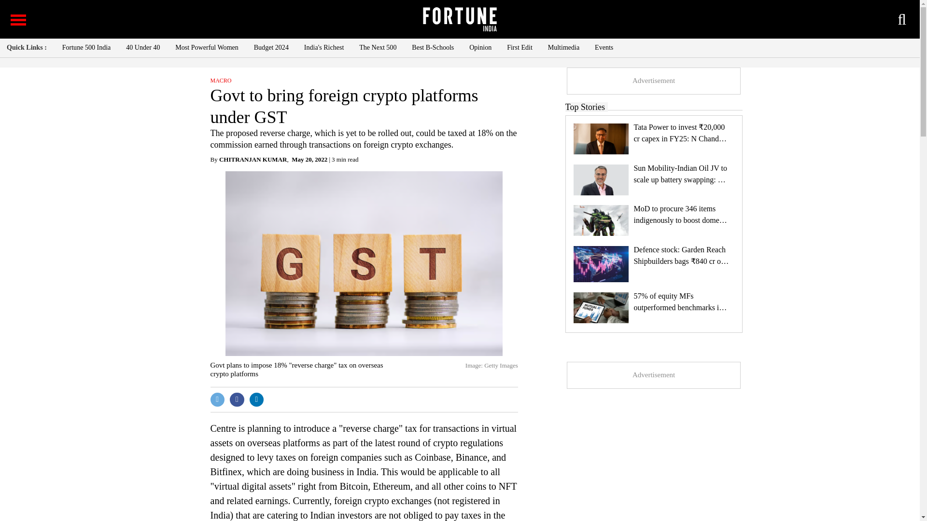 The height and width of the screenshot is (521, 927). What do you see at coordinates (221, 80) in the screenshot?
I see `Macro` at bounding box center [221, 80].